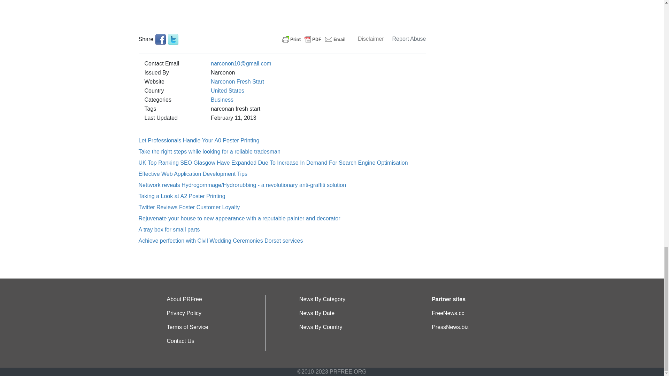 This screenshot has width=669, height=376. Describe the element at coordinates (237, 81) in the screenshot. I see `Narconon Fresh Start` at that location.